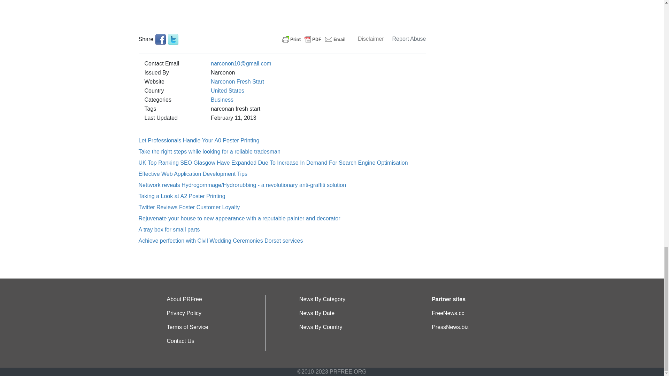 This screenshot has width=669, height=376. Describe the element at coordinates (237, 81) in the screenshot. I see `Narconon Fresh Start` at that location.